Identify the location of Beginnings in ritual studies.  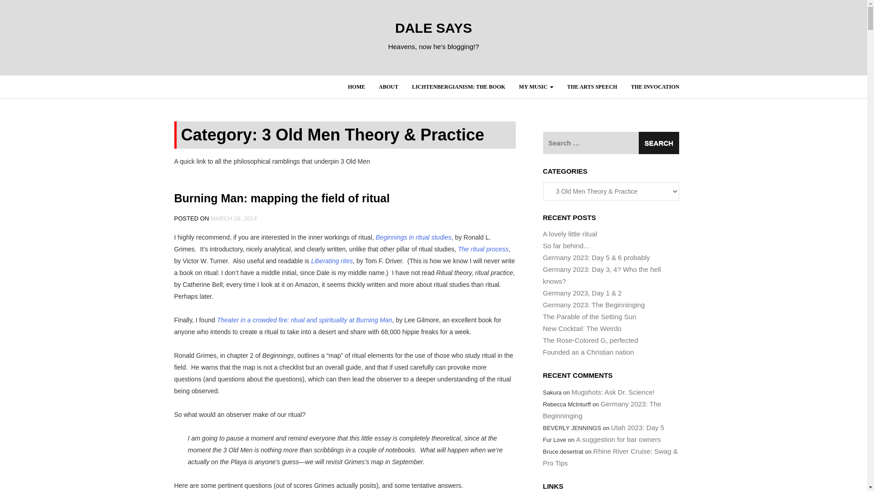
(413, 237).